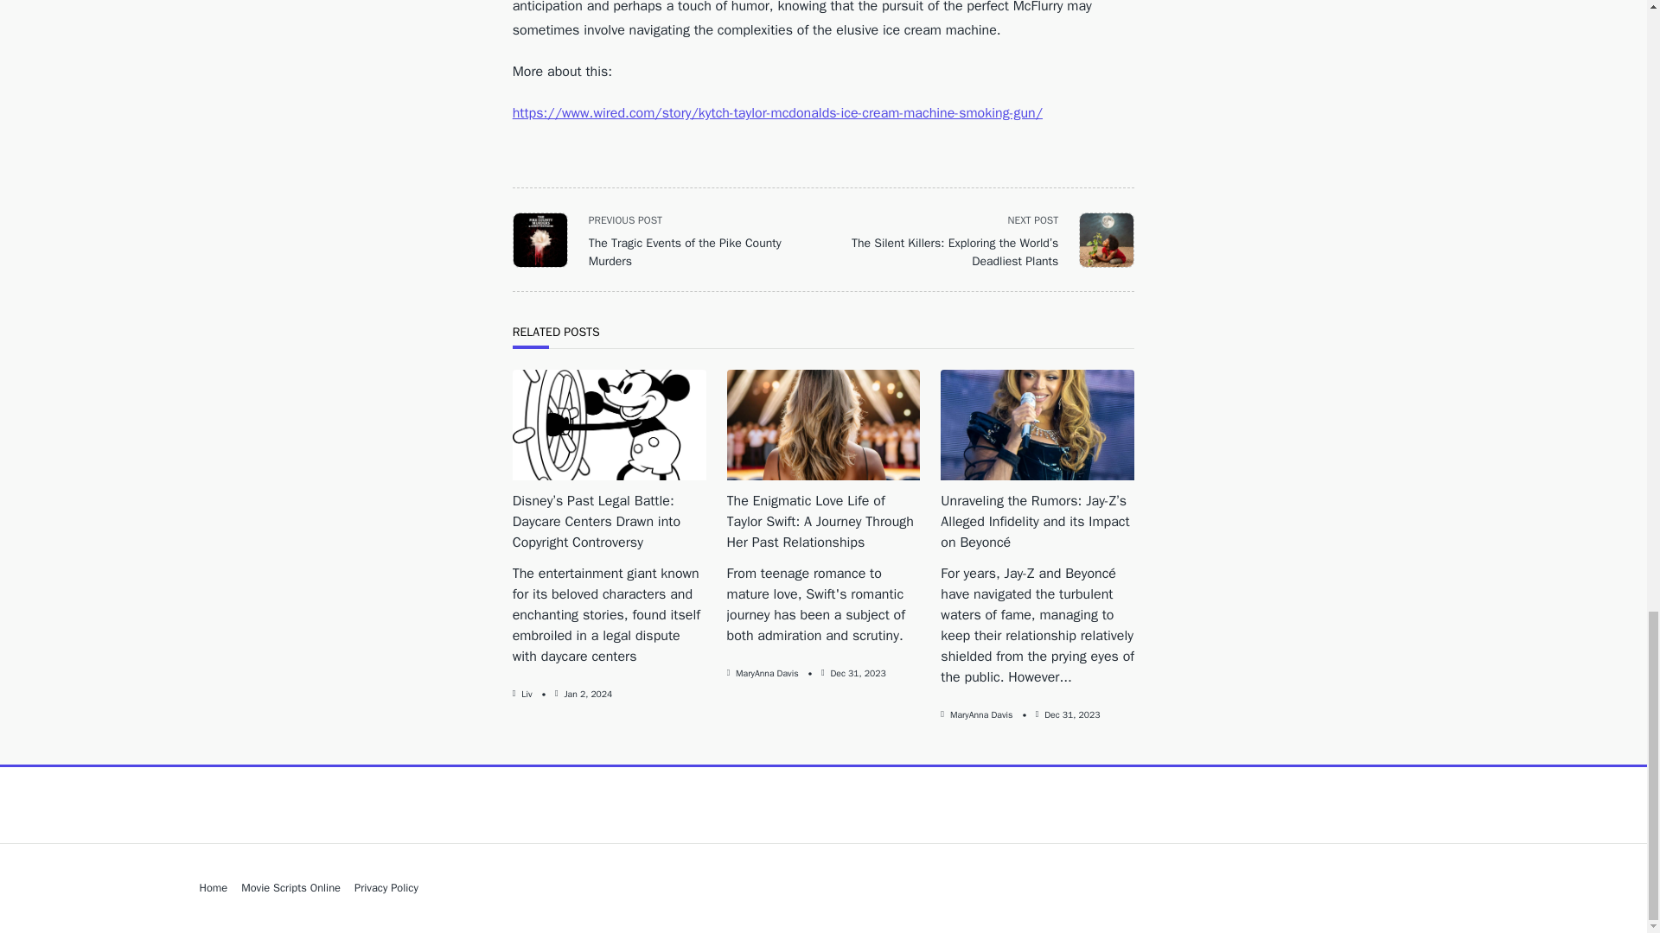 Image resolution: width=1660 pixels, height=933 pixels. I want to click on Liv, so click(526, 695).